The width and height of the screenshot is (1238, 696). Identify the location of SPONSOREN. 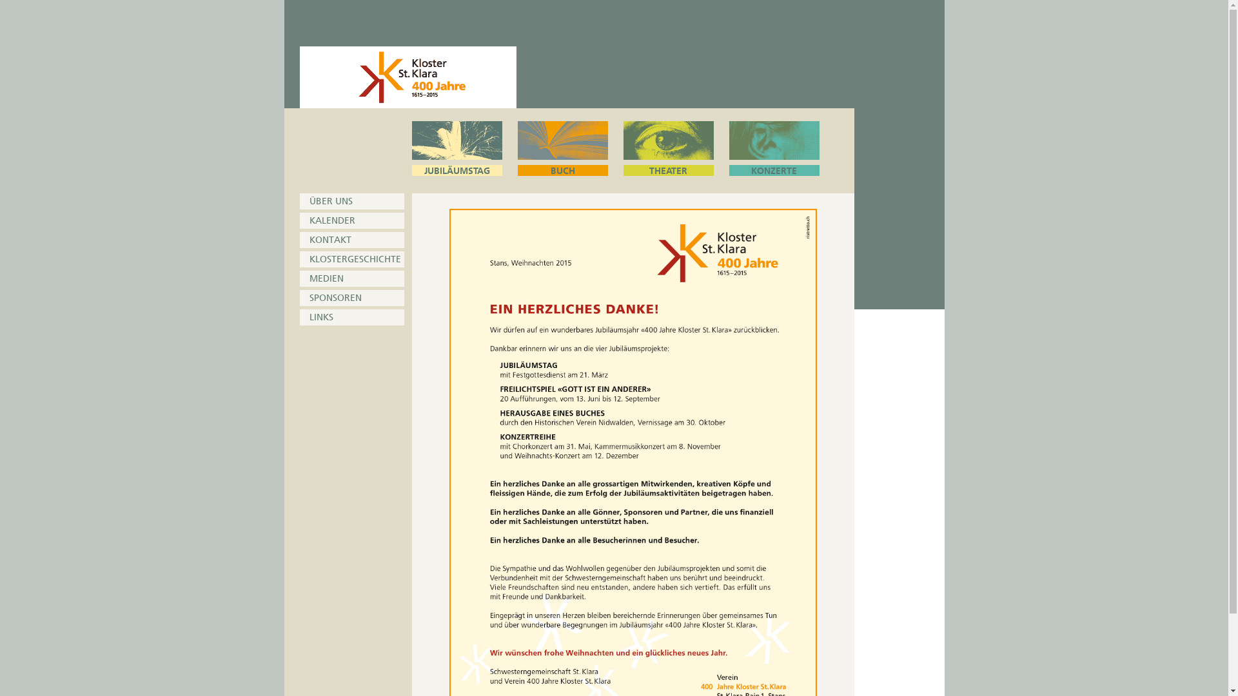
(351, 298).